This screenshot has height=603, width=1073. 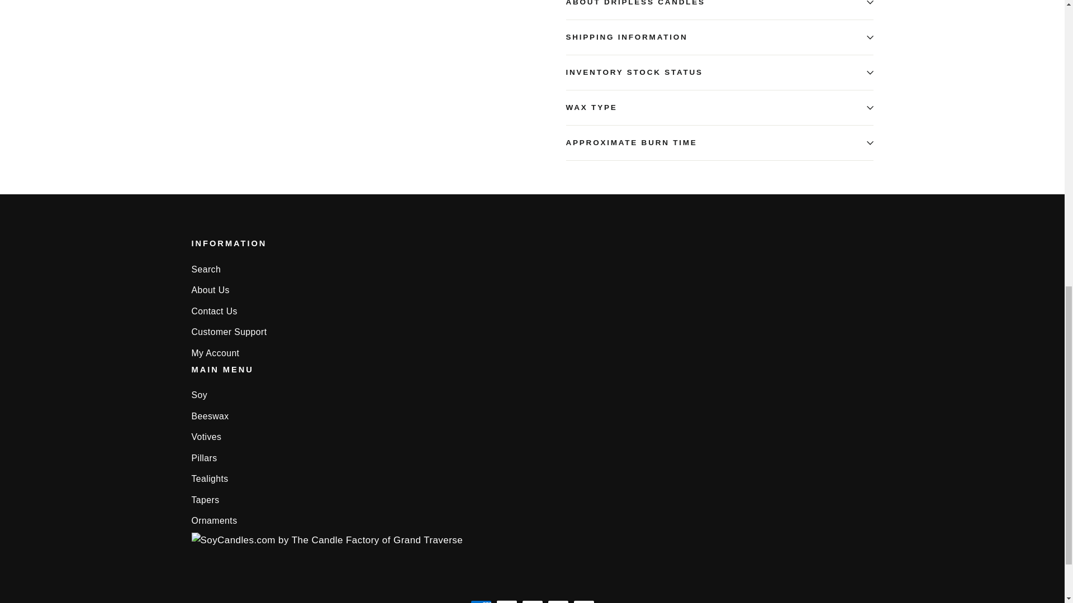 What do you see at coordinates (506, 601) in the screenshot?
I see `Apple Pay` at bounding box center [506, 601].